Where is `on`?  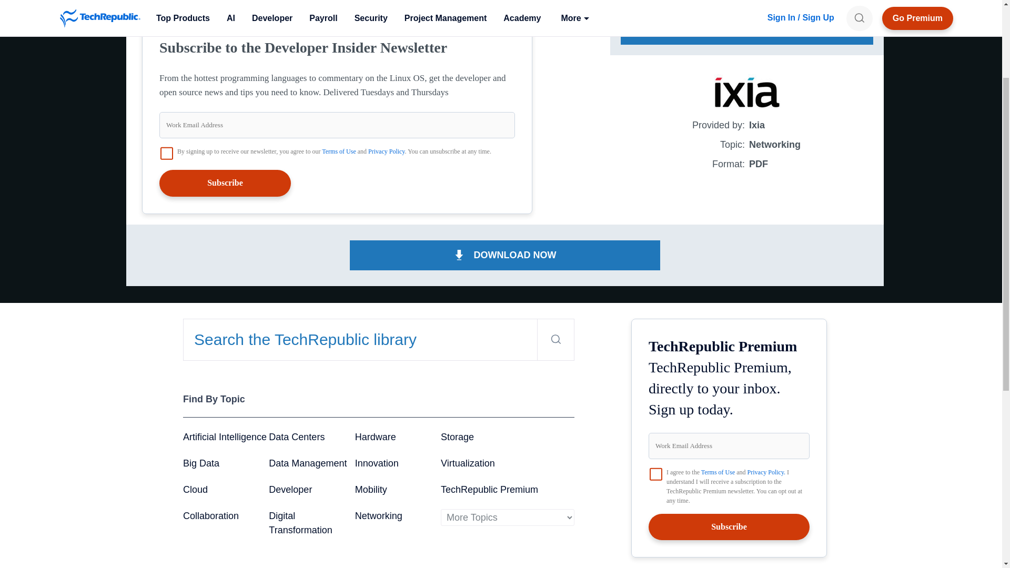
on is located at coordinates (166, 153).